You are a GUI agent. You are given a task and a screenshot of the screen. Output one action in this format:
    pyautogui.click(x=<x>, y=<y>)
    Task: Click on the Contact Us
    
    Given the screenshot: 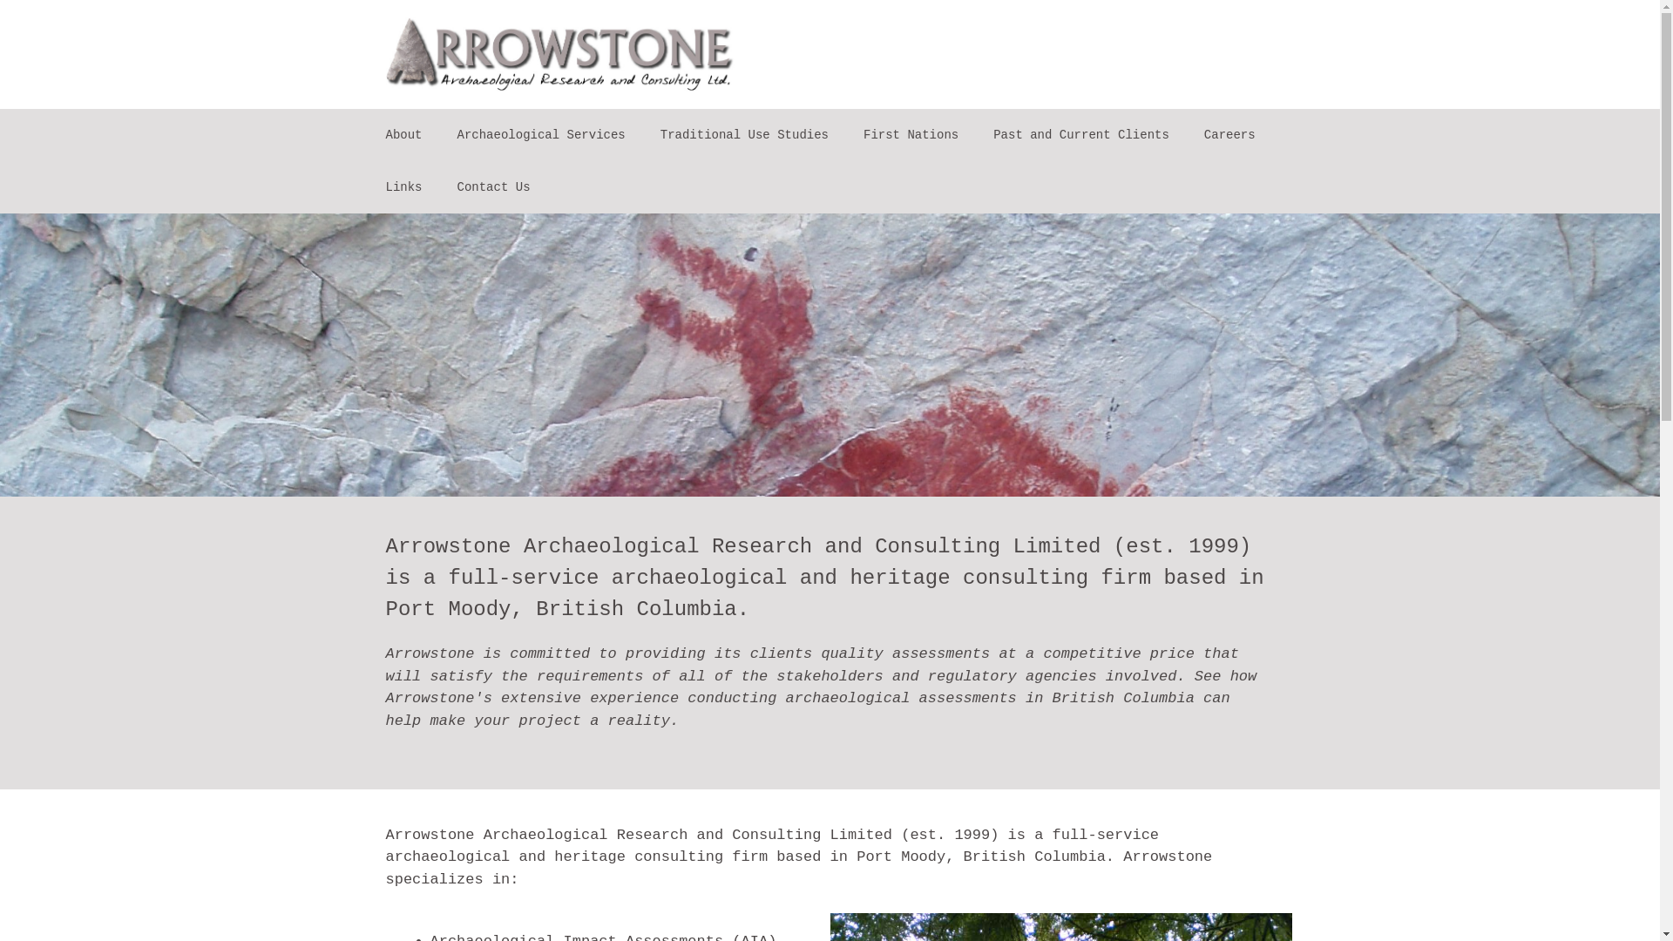 What is the action you would take?
    pyautogui.click(x=493, y=187)
    